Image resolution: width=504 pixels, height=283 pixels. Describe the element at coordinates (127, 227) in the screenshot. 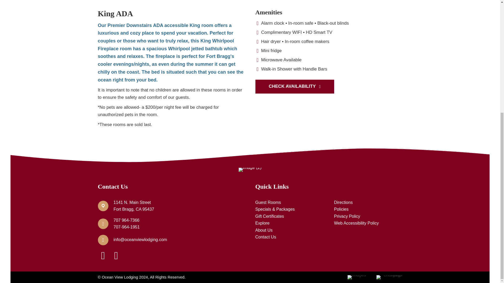

I see `707-964-1951` at that location.